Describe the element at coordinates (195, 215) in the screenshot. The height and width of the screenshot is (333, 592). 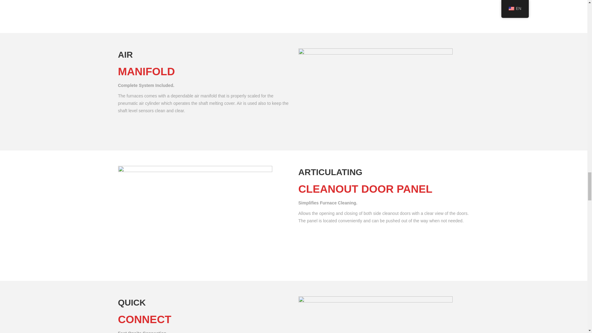
I see `Clean Out Door Control LR` at that location.